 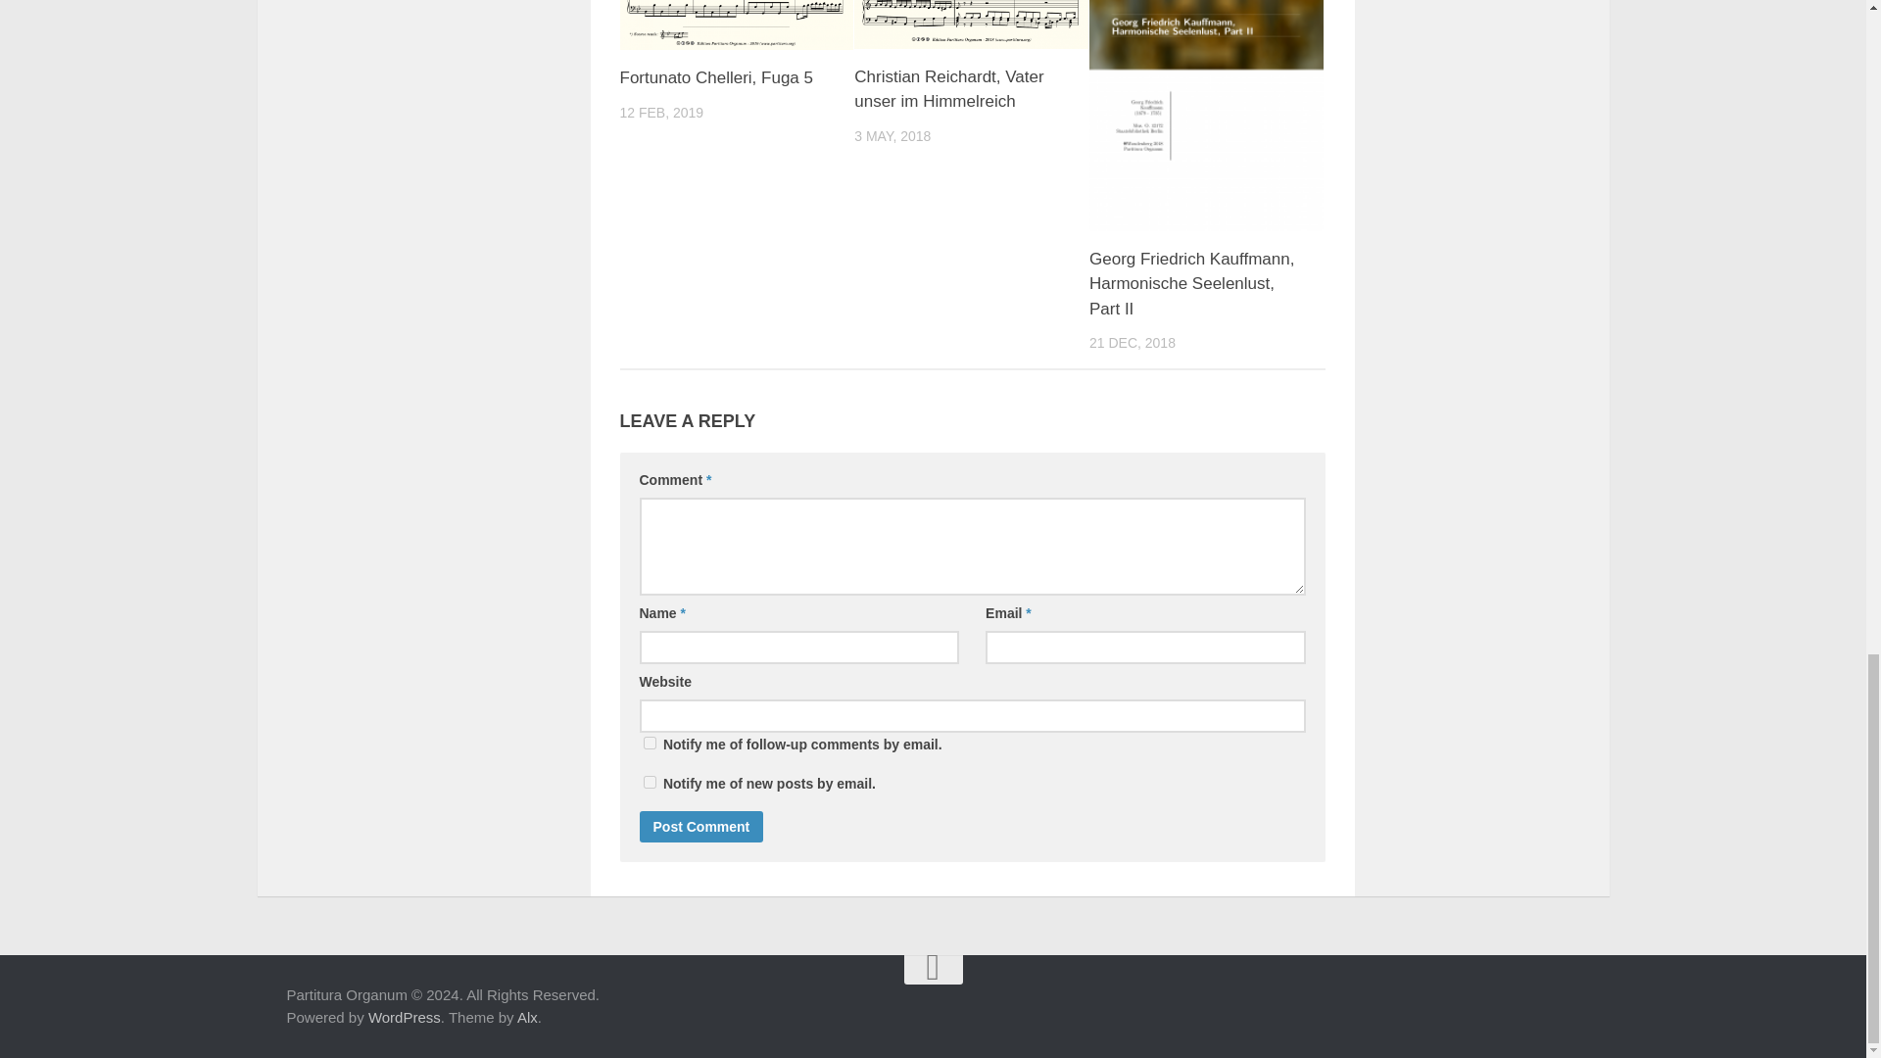 I want to click on Post Comment, so click(x=701, y=827).